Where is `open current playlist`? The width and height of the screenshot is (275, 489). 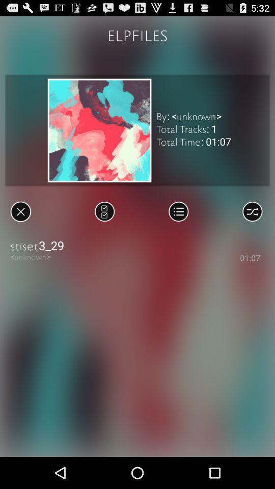 open current playlist is located at coordinates (178, 211).